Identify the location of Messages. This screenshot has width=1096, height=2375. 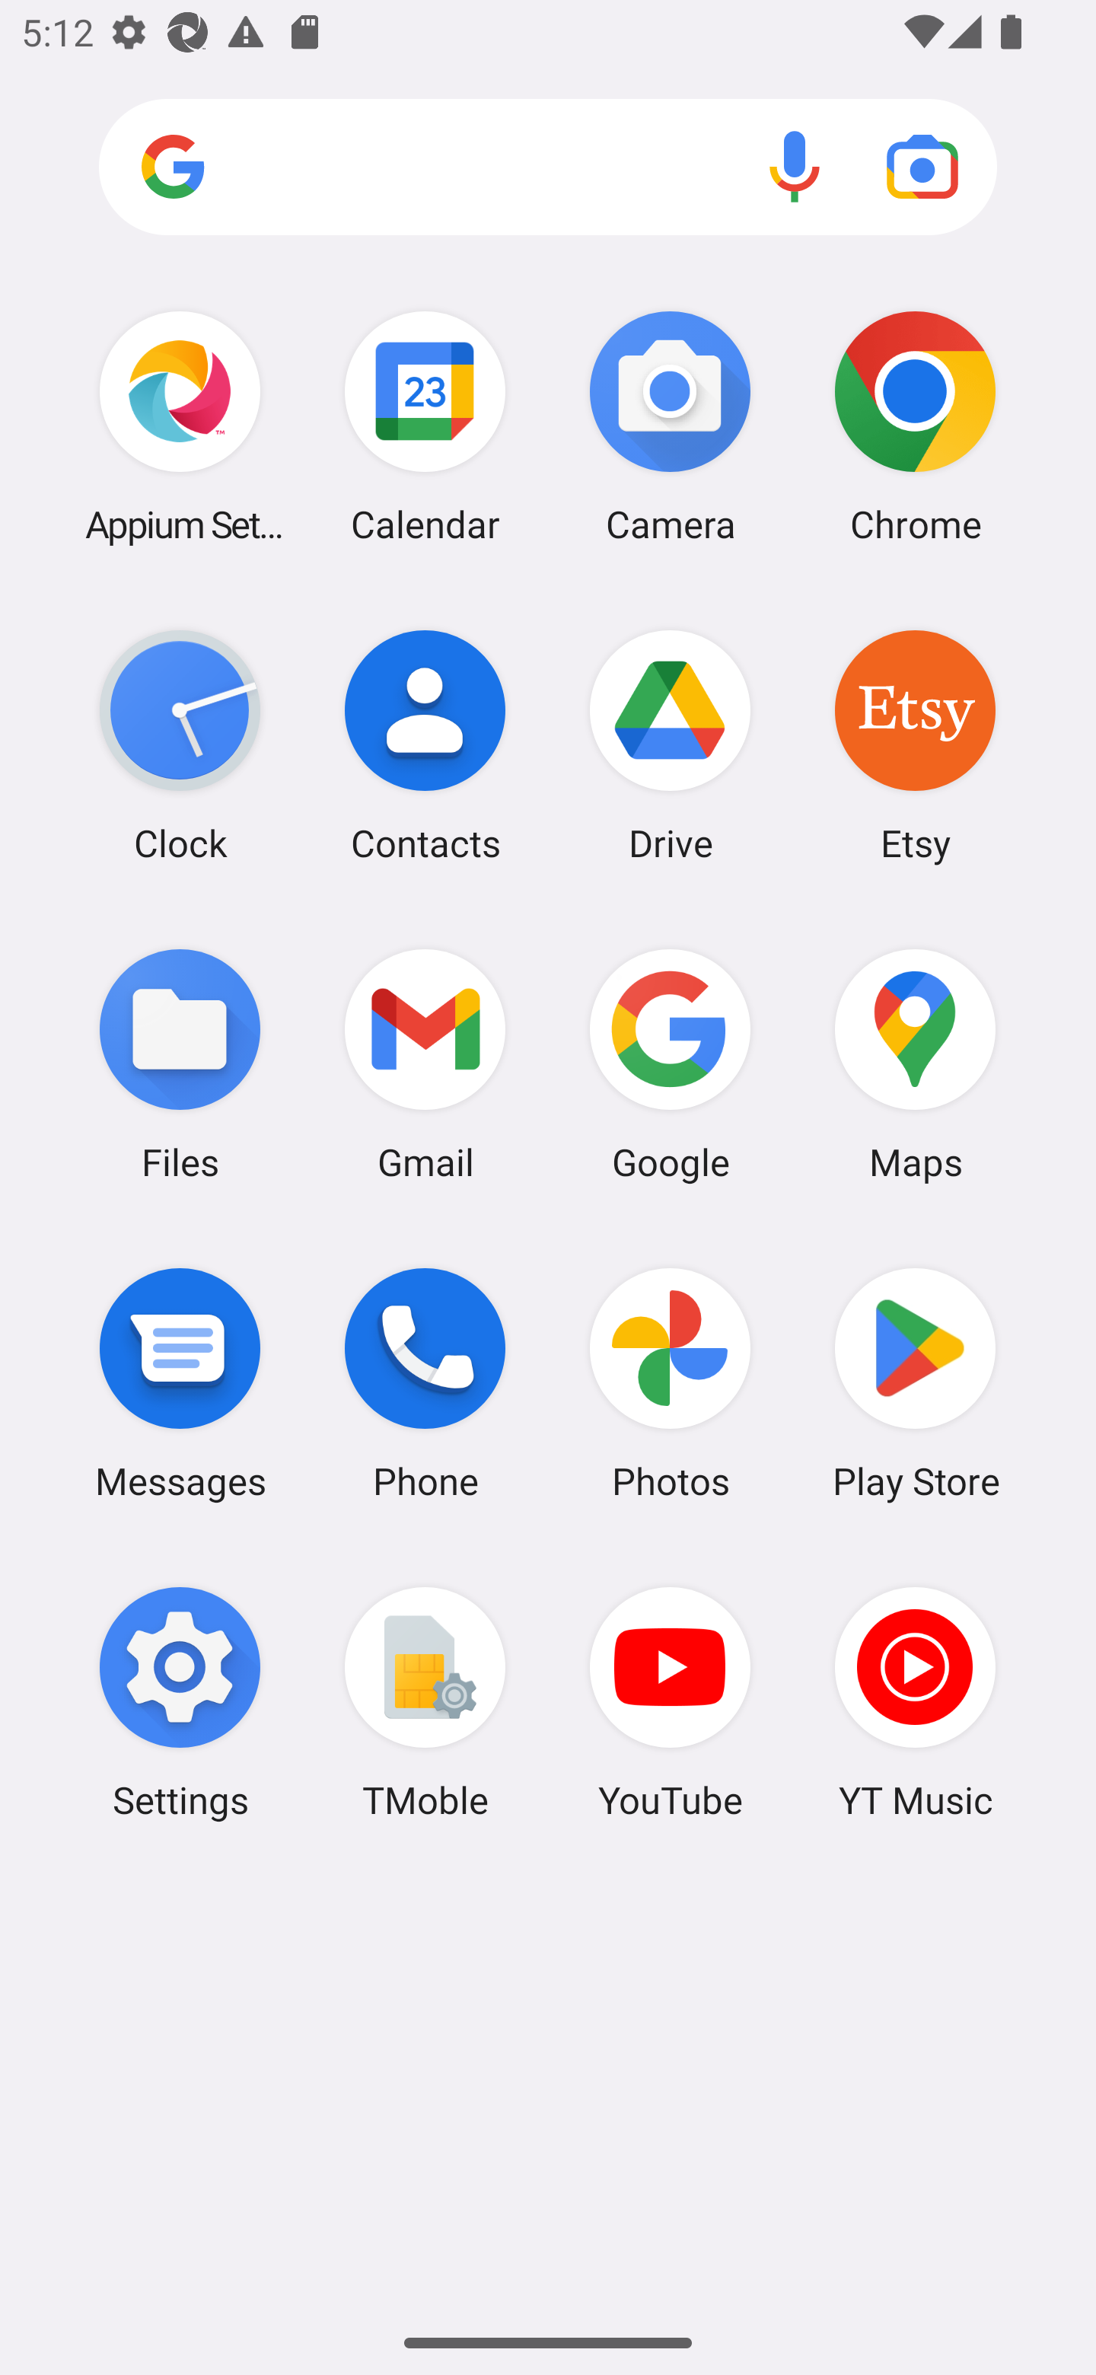
(180, 1383).